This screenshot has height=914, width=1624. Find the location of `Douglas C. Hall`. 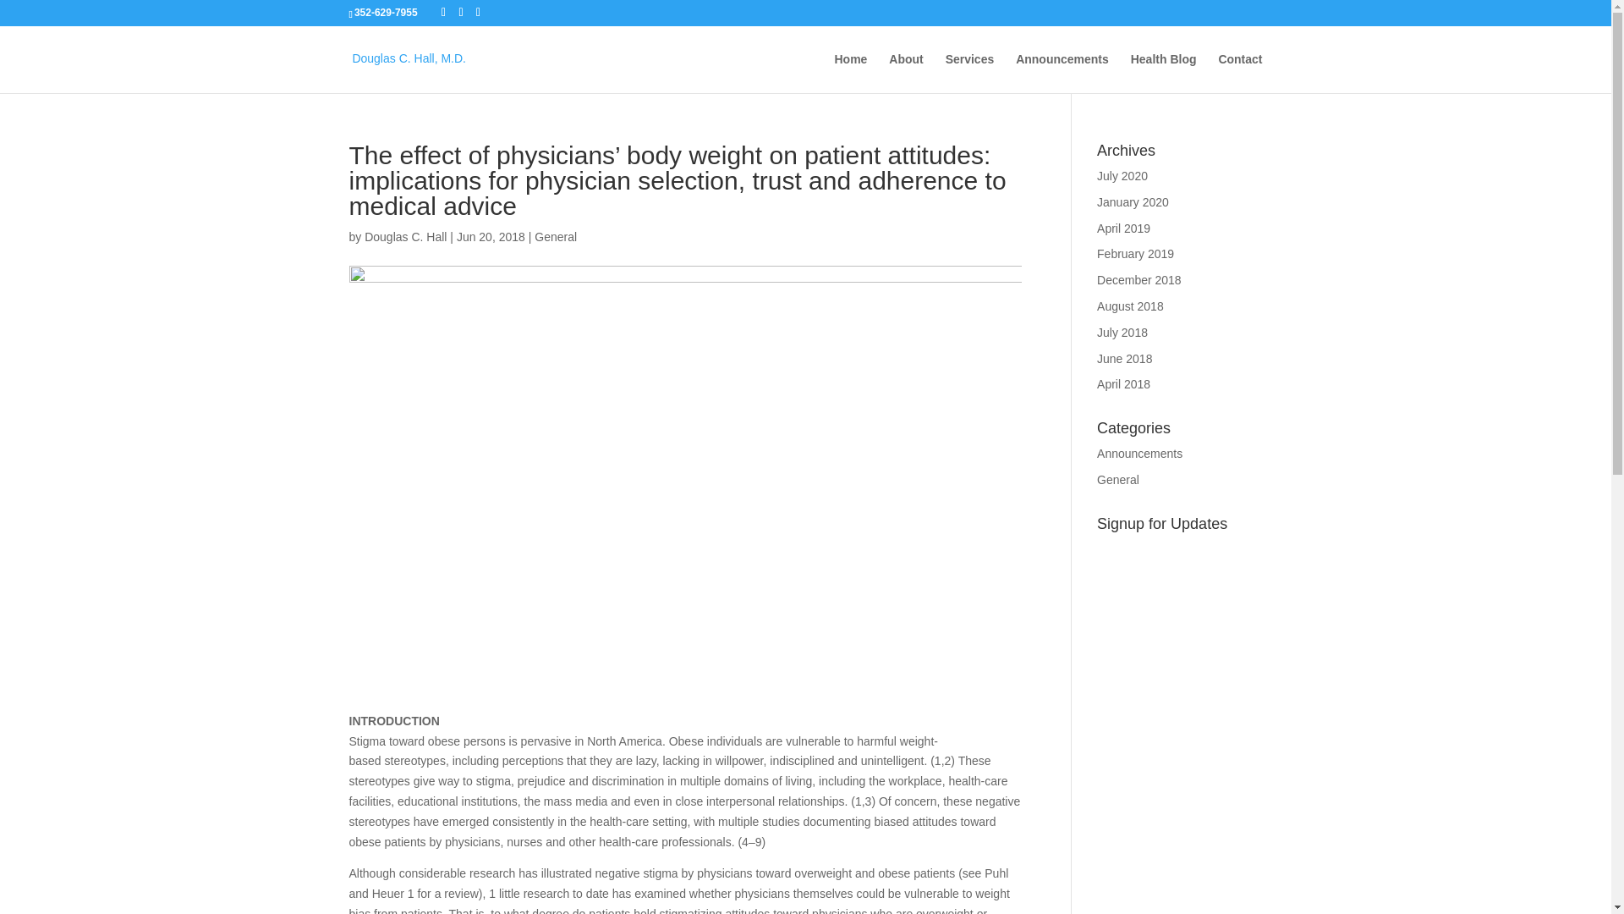

Douglas C. Hall is located at coordinates (405, 237).